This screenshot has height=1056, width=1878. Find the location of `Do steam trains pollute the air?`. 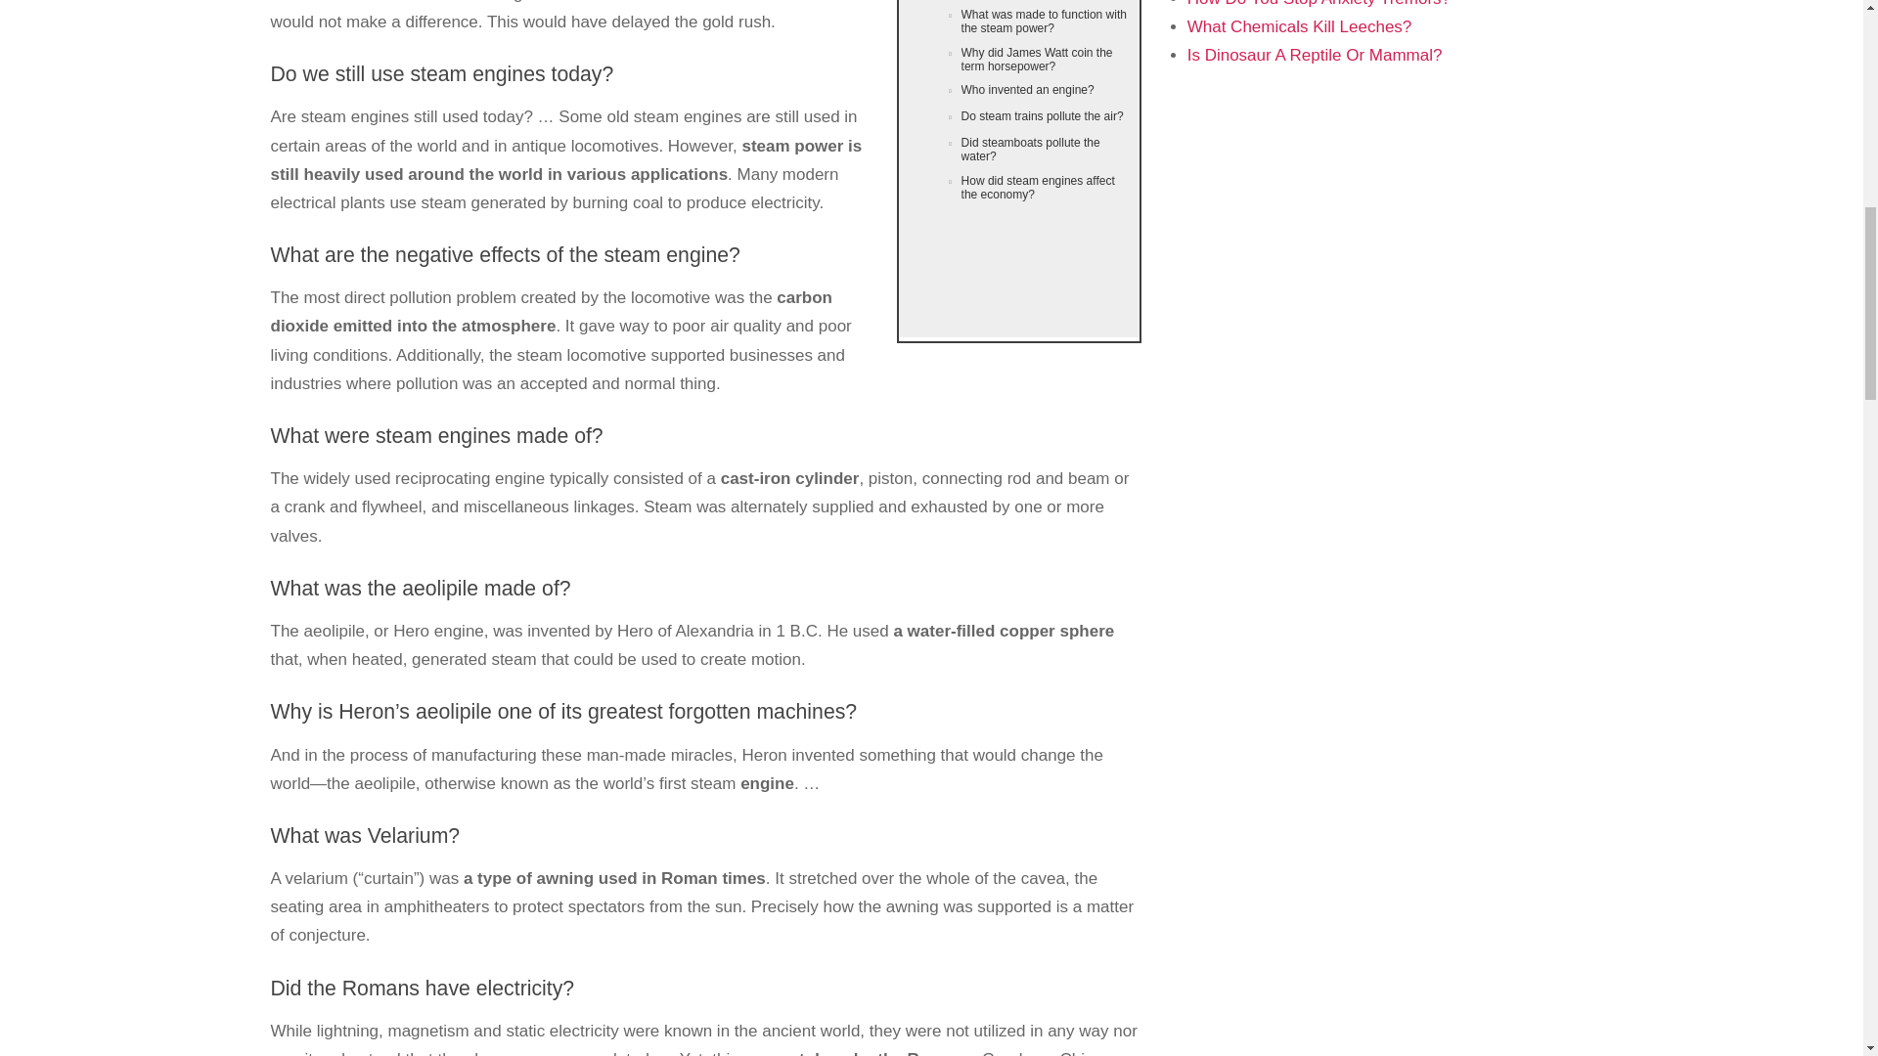

Do steam trains pollute the air? is located at coordinates (1017, 117).